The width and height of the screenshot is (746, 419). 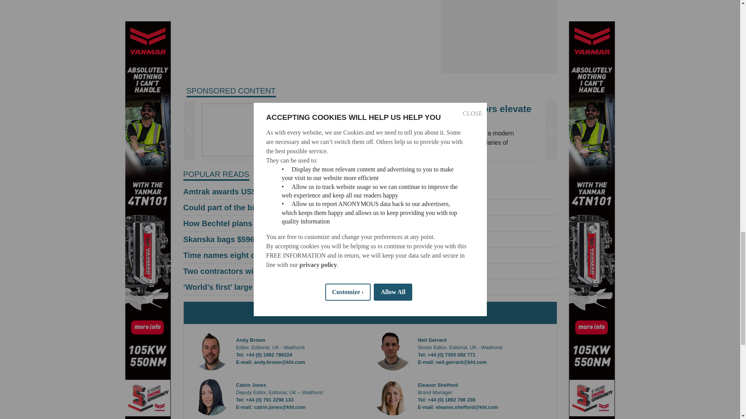 What do you see at coordinates (499, 37) in the screenshot?
I see `3rd party ad content` at bounding box center [499, 37].